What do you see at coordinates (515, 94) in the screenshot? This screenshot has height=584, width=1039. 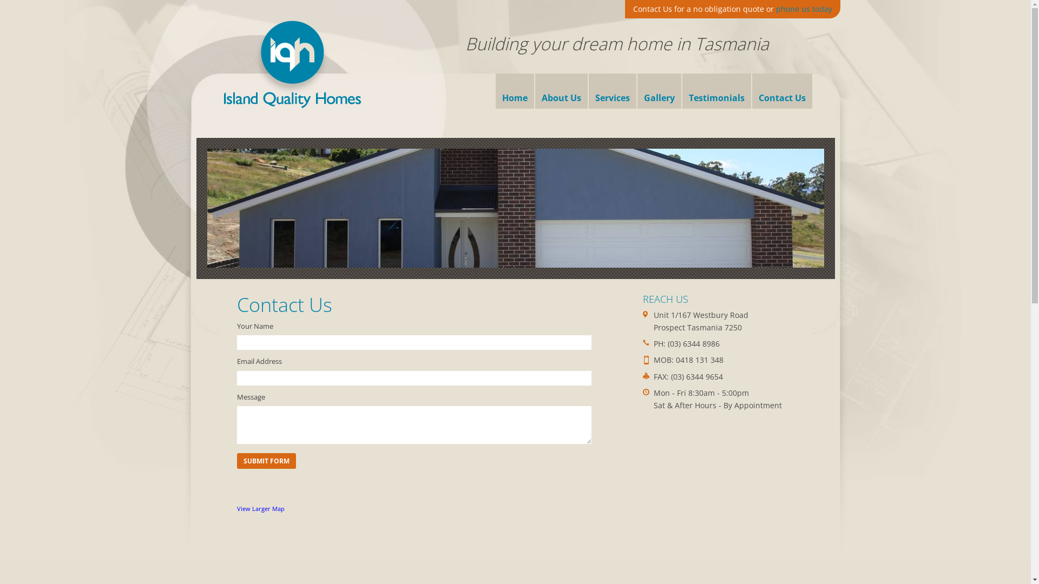 I see `Home` at bounding box center [515, 94].